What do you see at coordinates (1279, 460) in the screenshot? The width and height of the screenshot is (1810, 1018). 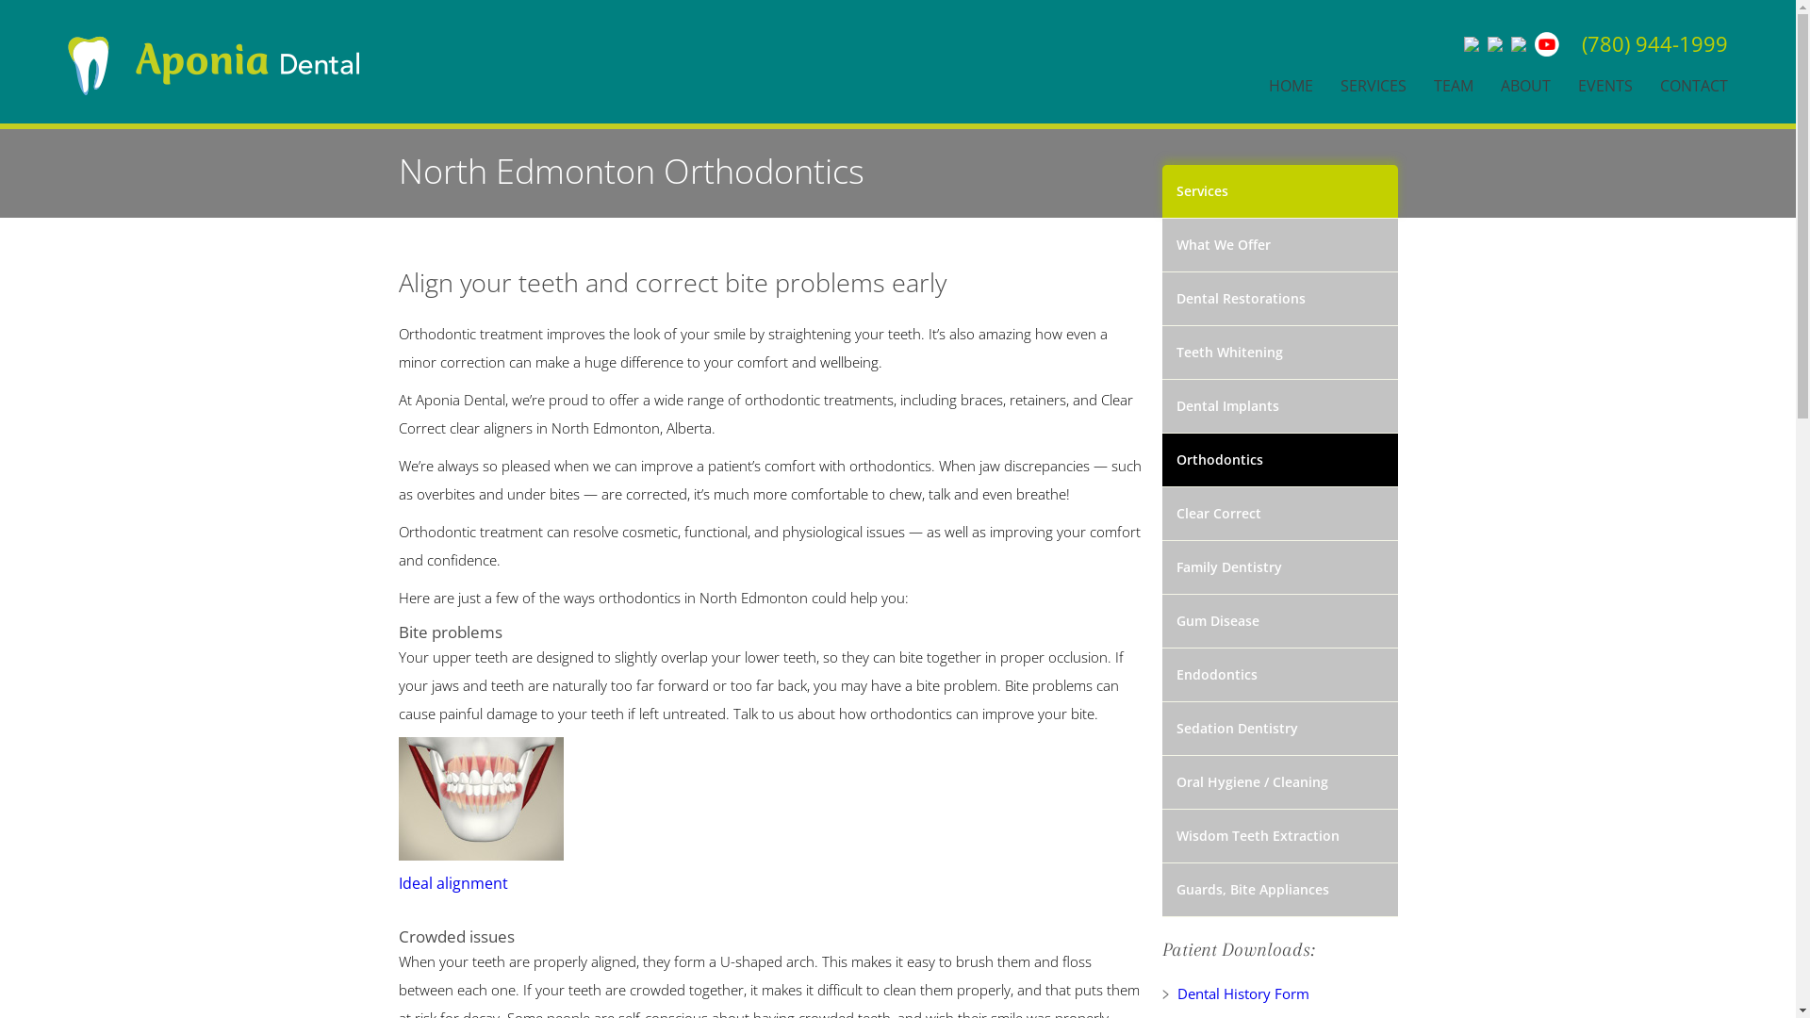 I see `Orthodontics` at bounding box center [1279, 460].